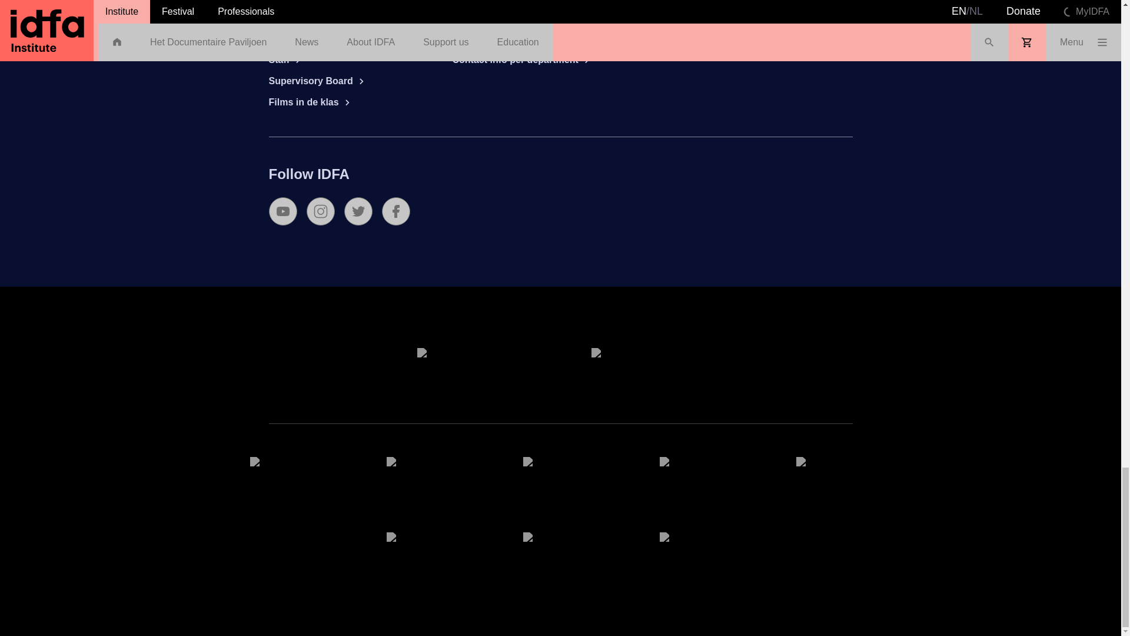 The width and height of the screenshot is (1130, 636). What do you see at coordinates (833, 478) in the screenshot?
I see `Ammodo` at bounding box center [833, 478].